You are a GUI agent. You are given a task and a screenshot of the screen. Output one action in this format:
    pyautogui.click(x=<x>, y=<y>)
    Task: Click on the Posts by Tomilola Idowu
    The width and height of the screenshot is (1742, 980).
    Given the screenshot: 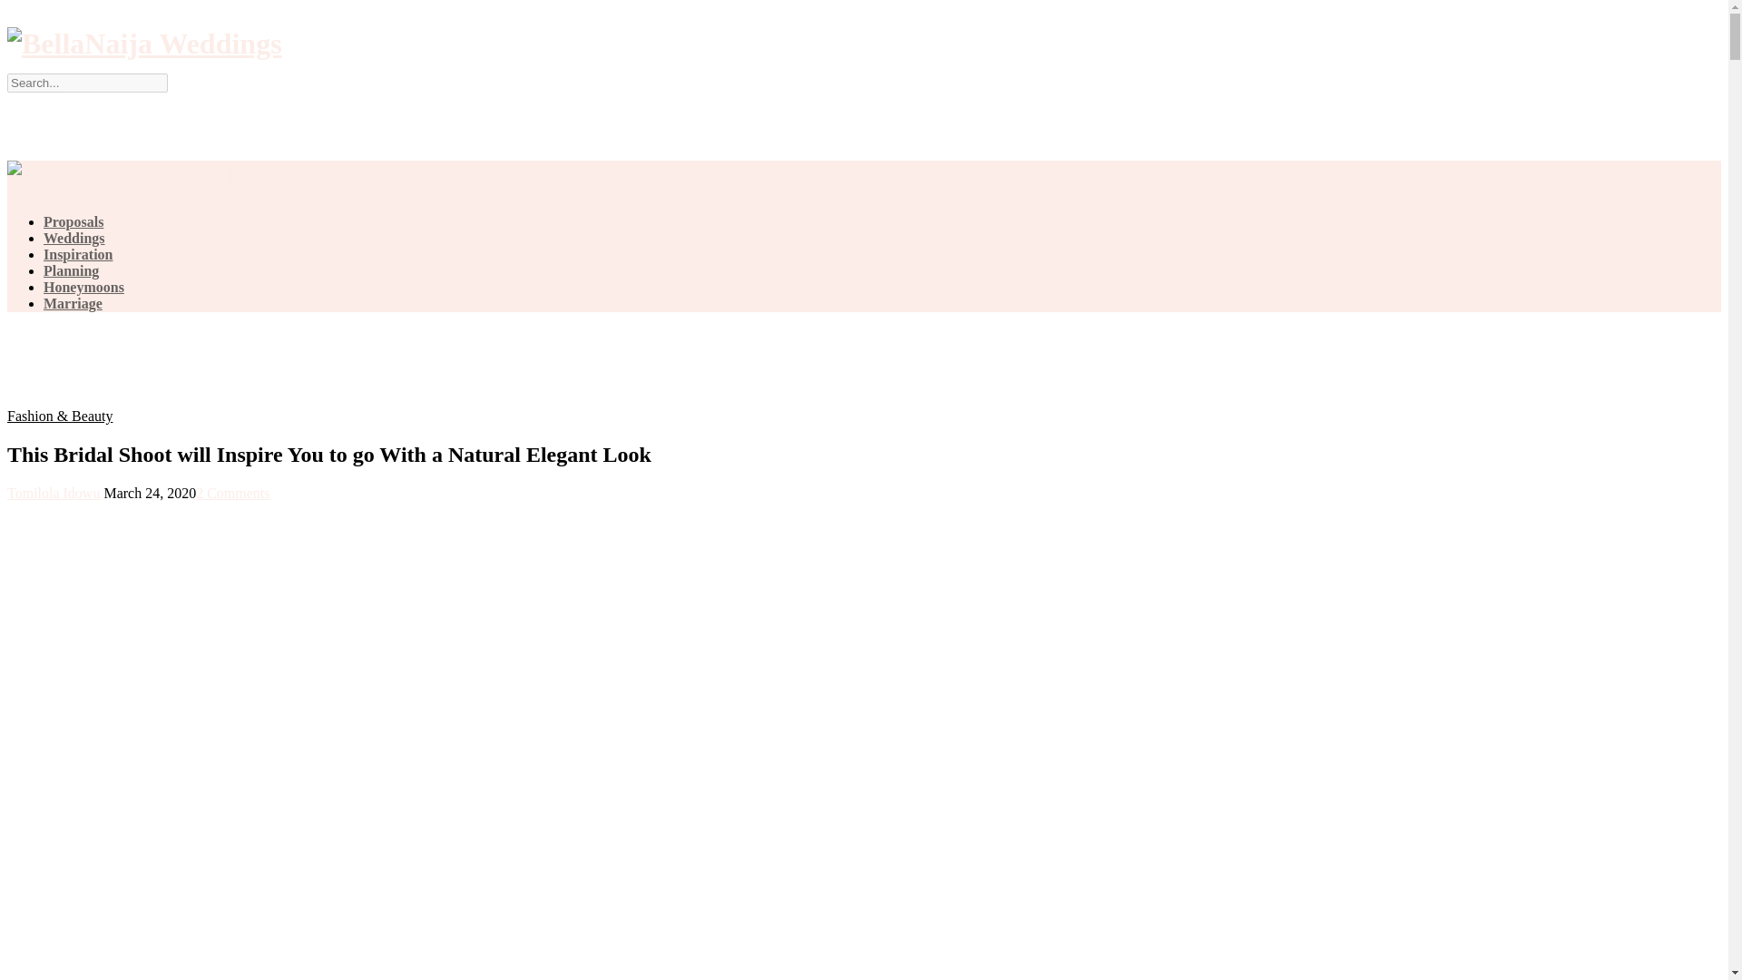 What is the action you would take?
    pyautogui.click(x=53, y=492)
    